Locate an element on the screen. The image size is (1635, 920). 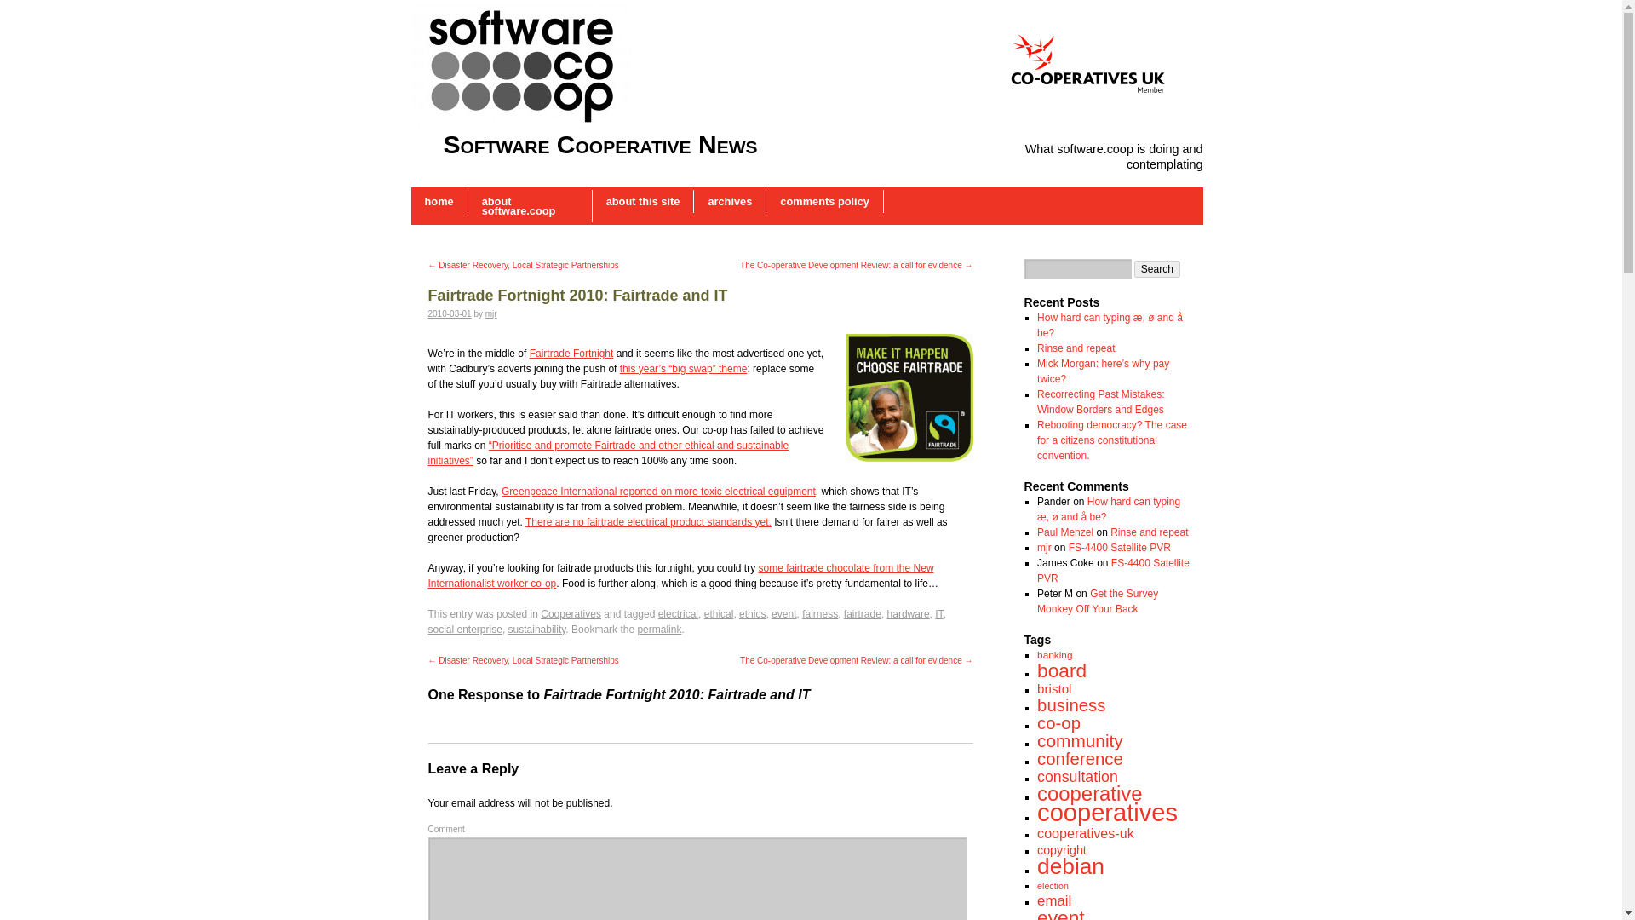
Cooperatives is located at coordinates (571, 613).